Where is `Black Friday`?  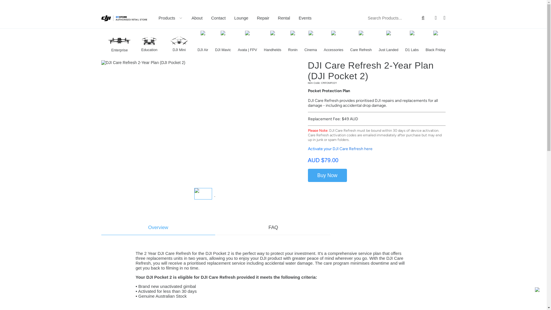
Black Friday is located at coordinates (436, 41).